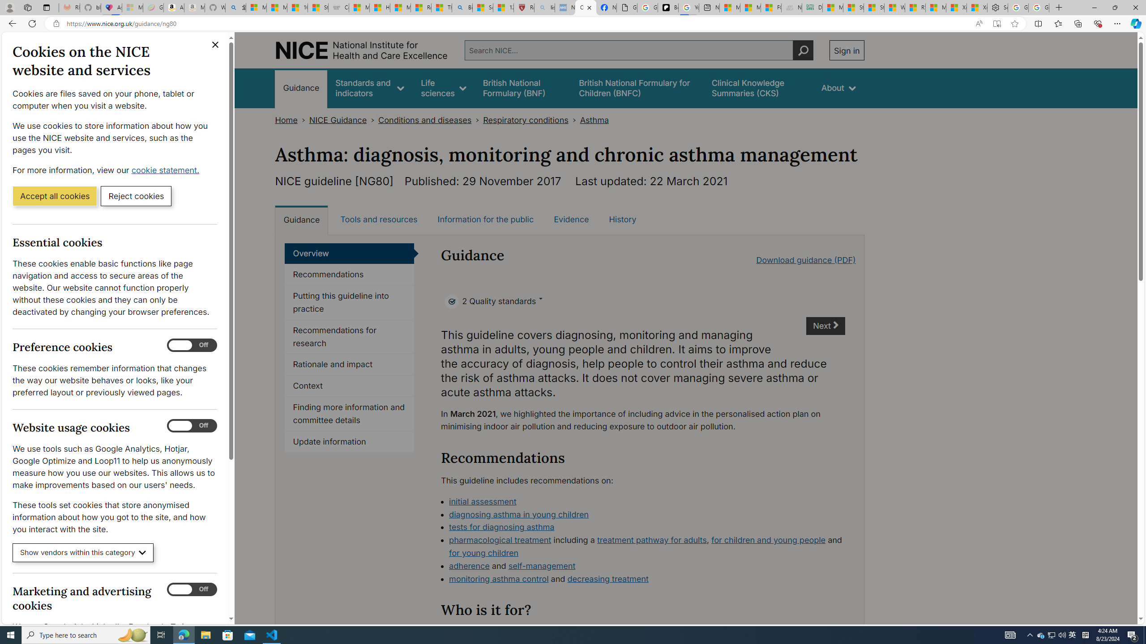  Describe the element at coordinates (996, 24) in the screenshot. I see `Enter Immersive Reader (F9)` at that location.